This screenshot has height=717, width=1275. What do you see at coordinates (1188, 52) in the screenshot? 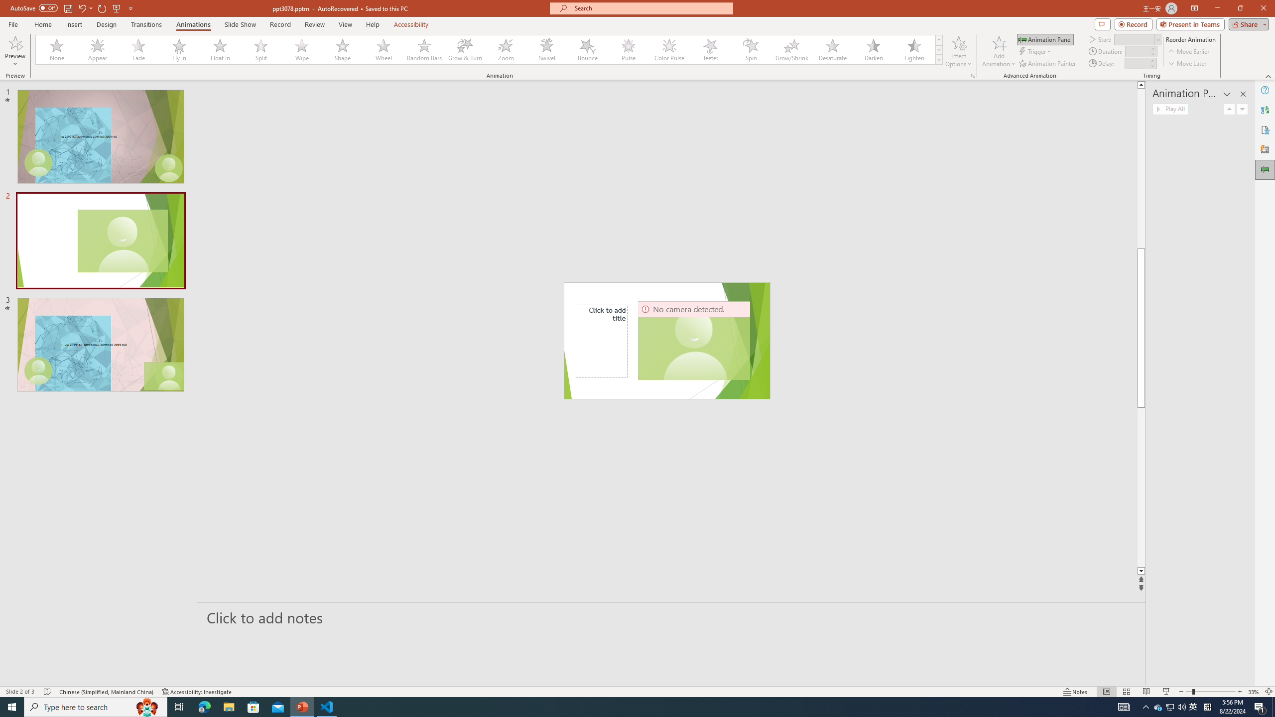
I see `Move Earlier` at bounding box center [1188, 52].